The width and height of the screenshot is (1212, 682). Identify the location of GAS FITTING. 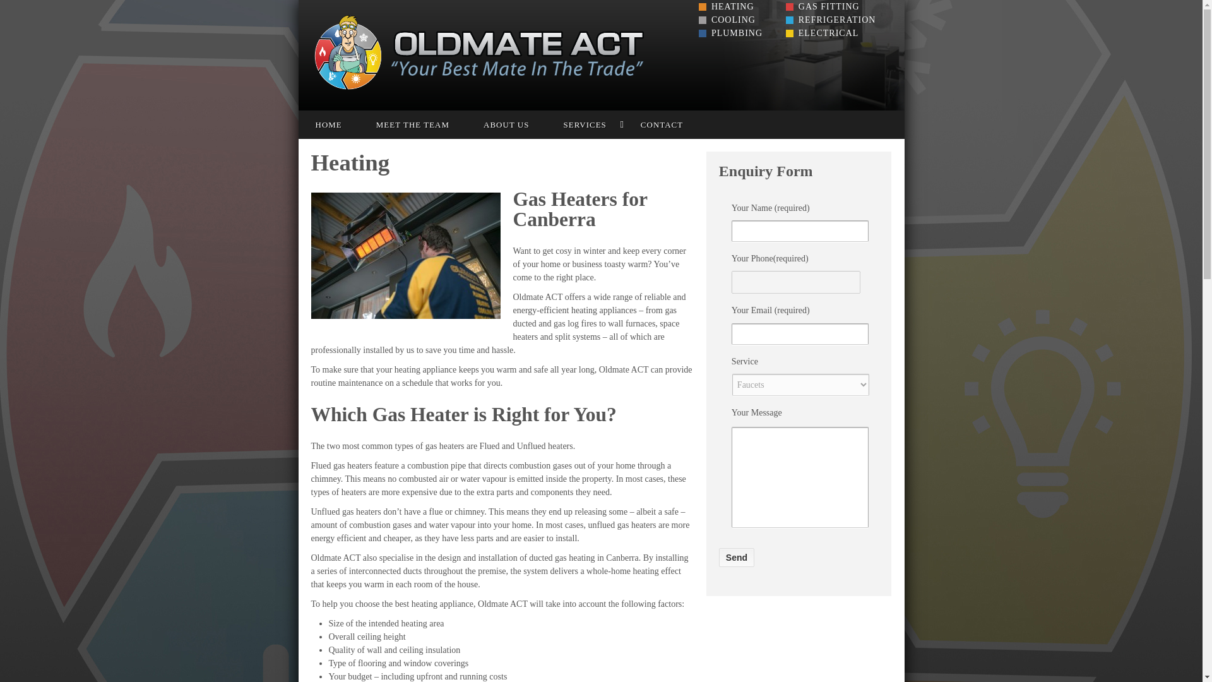
(822, 6).